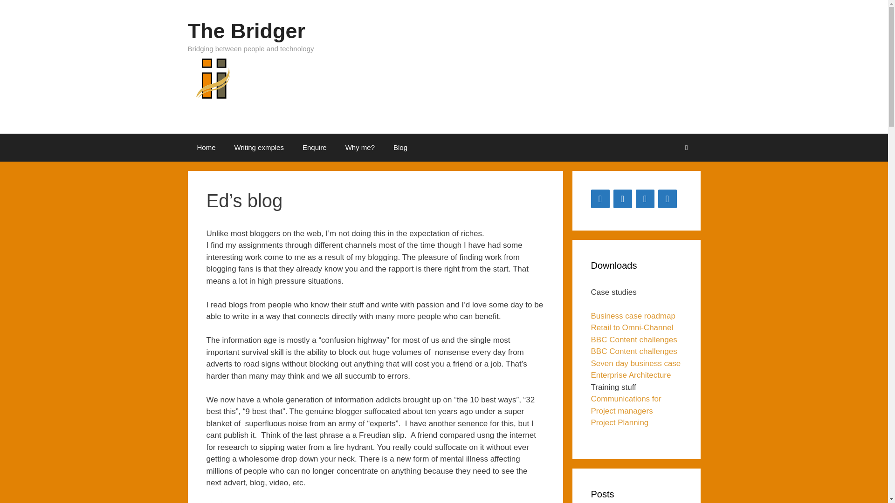  Describe the element at coordinates (259, 147) in the screenshot. I see `Writing exmples` at that location.